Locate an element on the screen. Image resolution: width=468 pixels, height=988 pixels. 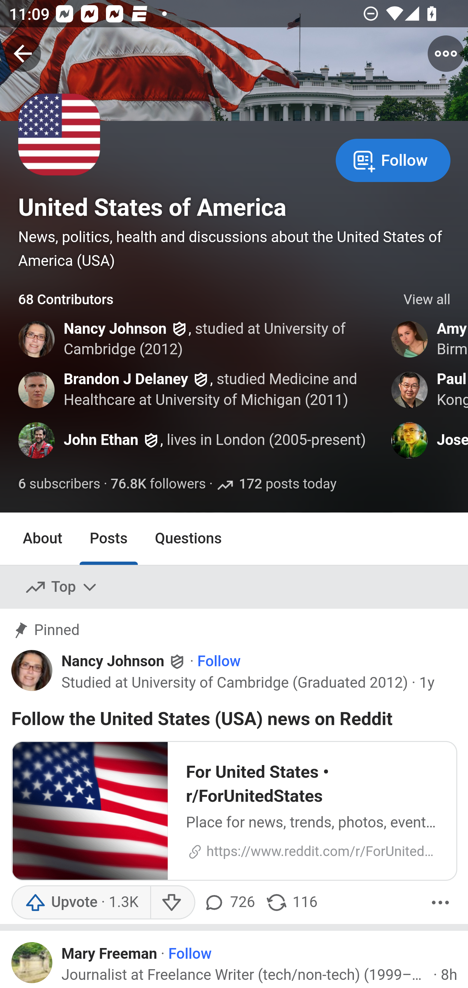
6 subscribers is located at coordinates (60, 485).